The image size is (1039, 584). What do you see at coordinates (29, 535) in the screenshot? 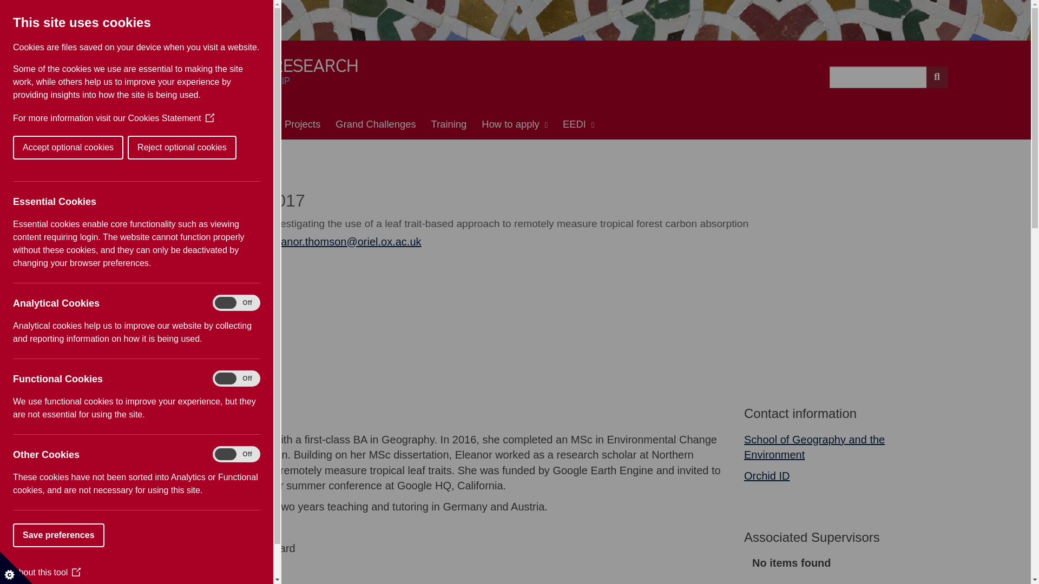
I see `Save preferences` at bounding box center [29, 535].